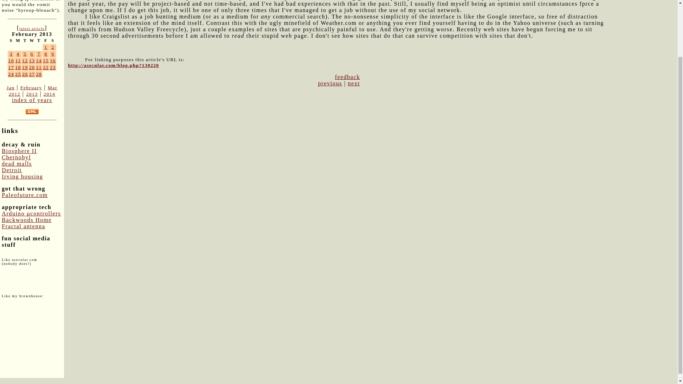  Describe the element at coordinates (25, 67) in the screenshot. I see `19` at that location.